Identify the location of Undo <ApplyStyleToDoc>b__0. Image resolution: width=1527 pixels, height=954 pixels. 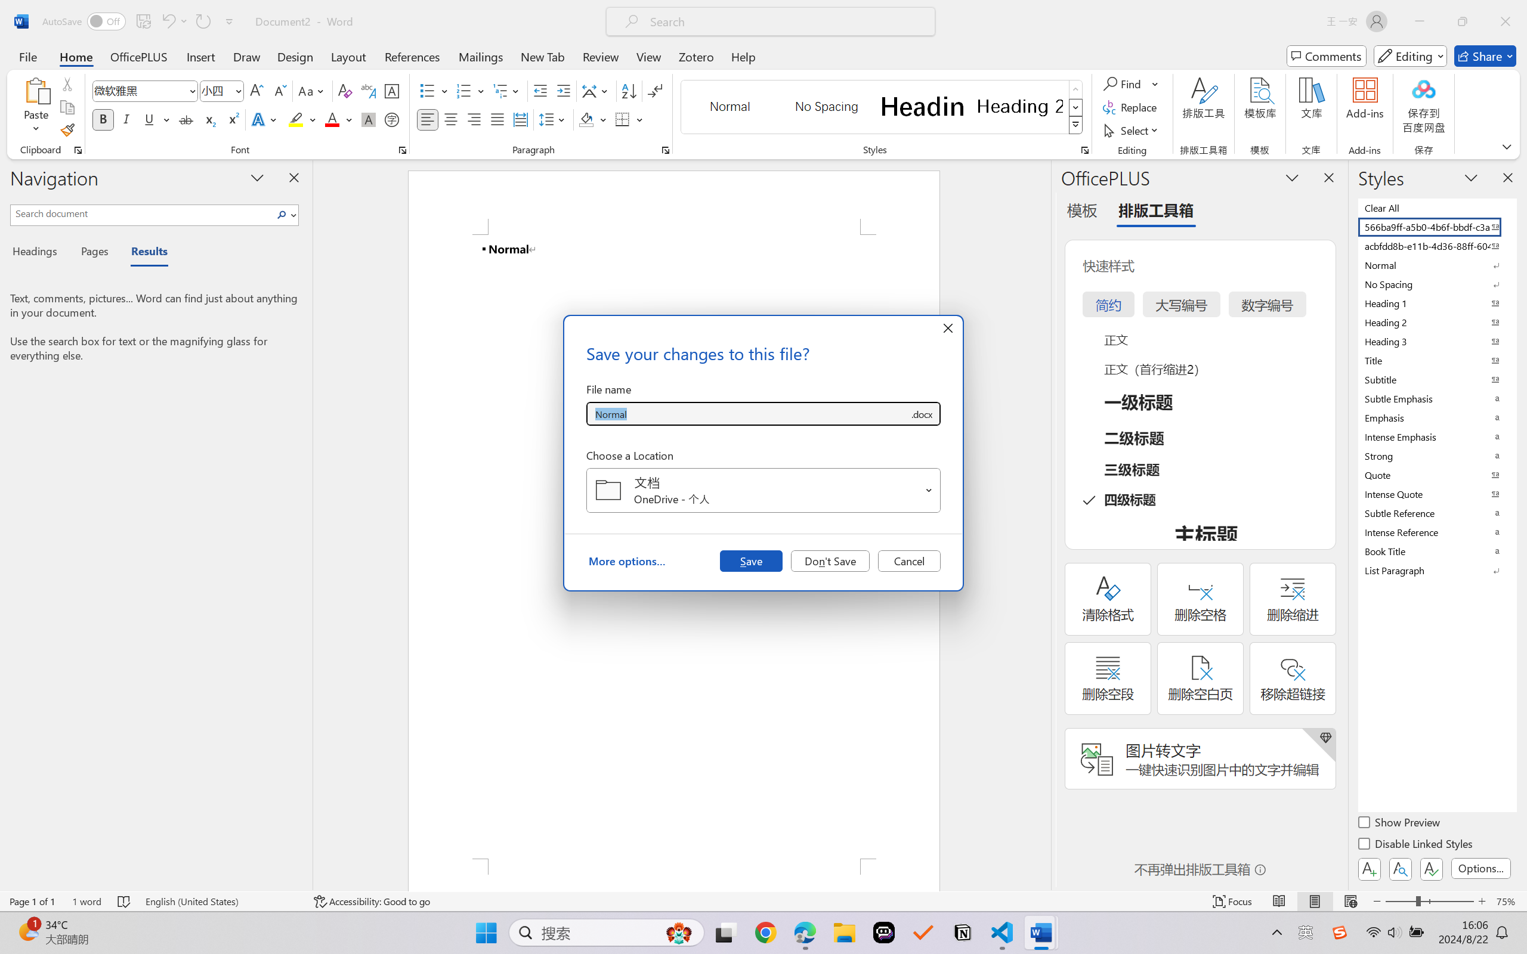
(168, 21).